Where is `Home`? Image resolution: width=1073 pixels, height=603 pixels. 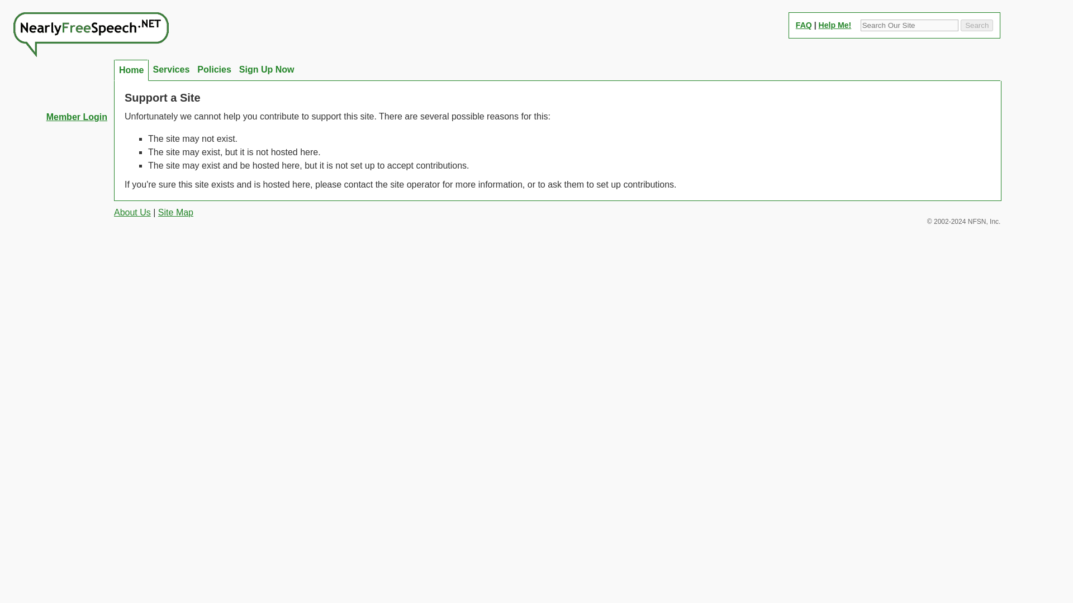
Home is located at coordinates (131, 70).